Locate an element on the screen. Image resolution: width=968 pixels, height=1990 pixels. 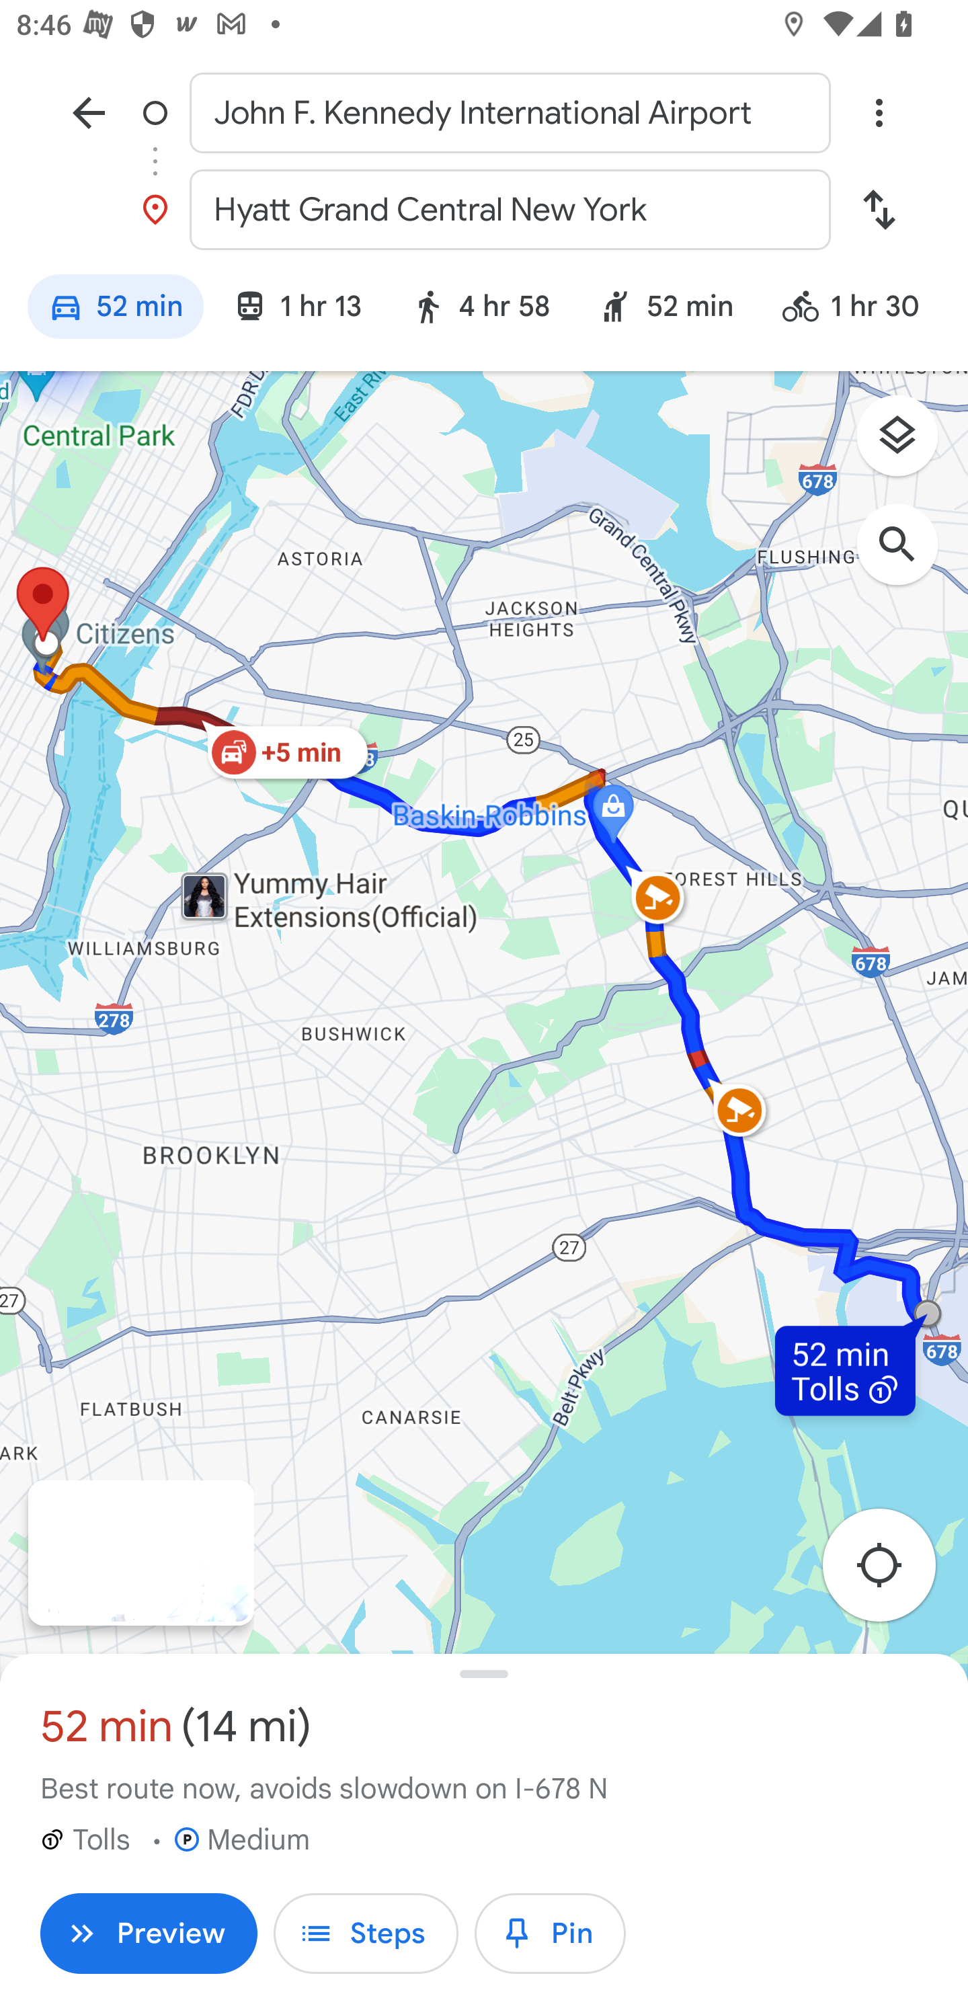
Layers is located at coordinates (909, 444).